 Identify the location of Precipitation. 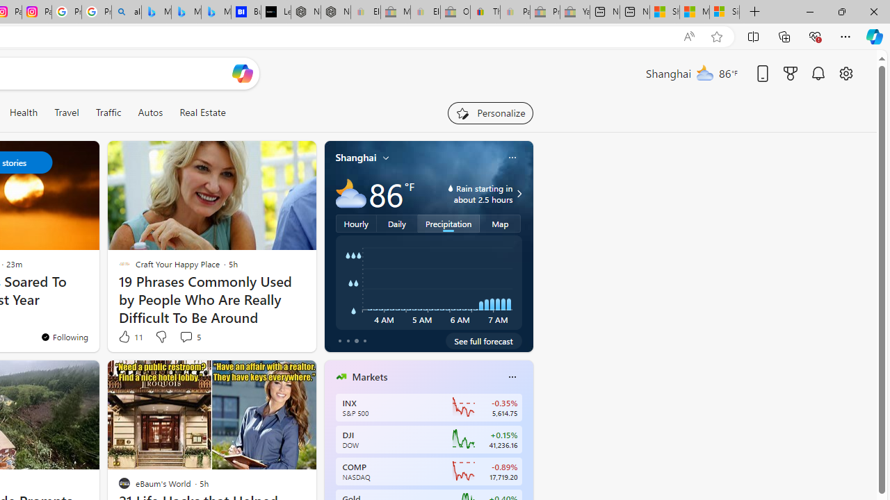
(449, 223).